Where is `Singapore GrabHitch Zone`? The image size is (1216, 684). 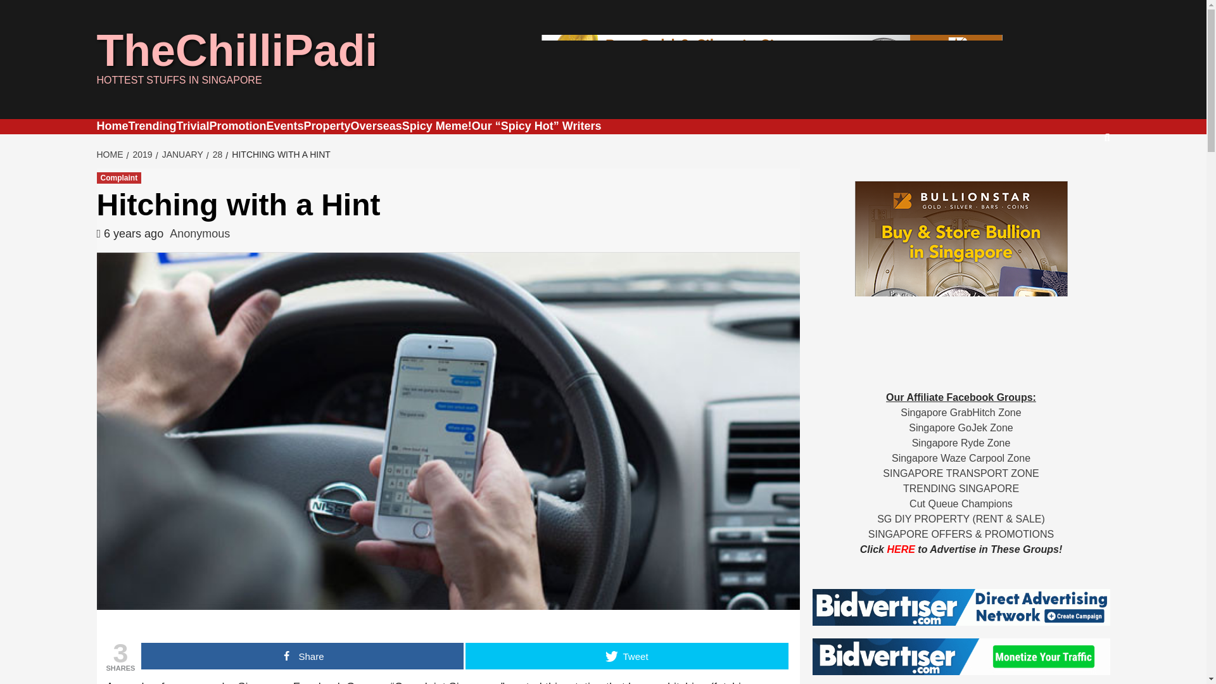
Singapore GrabHitch Zone is located at coordinates (961, 412).